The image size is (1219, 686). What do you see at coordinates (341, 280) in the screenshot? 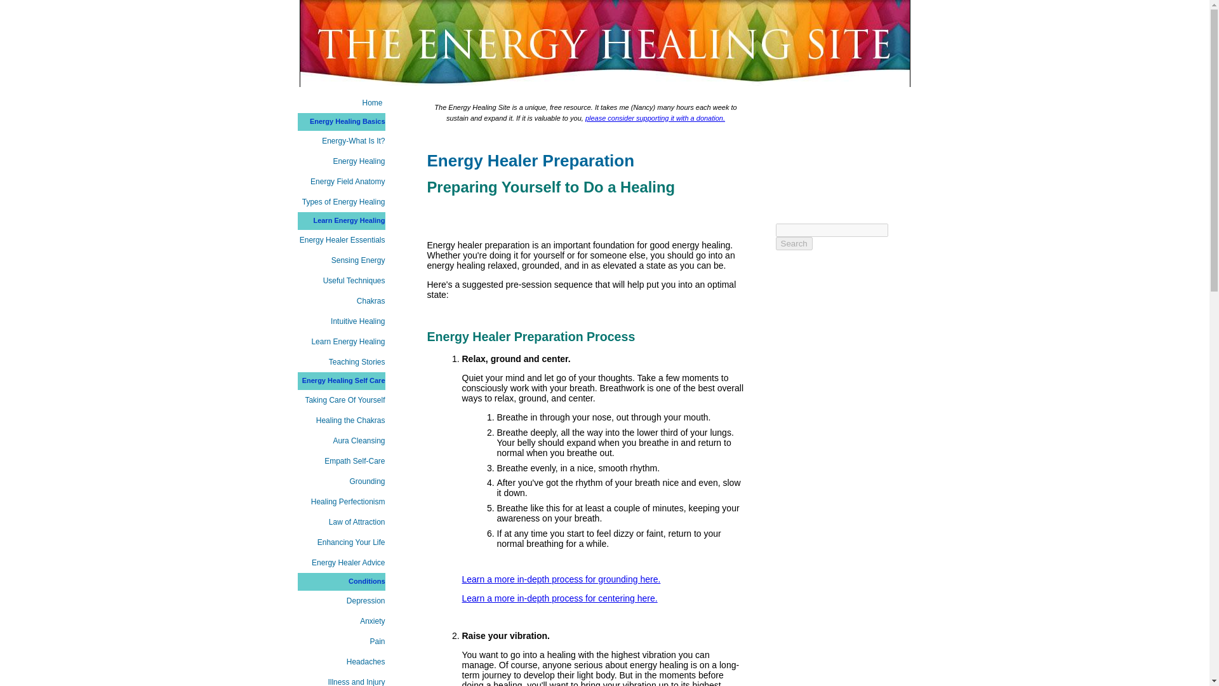
I see `Useful Techniques` at bounding box center [341, 280].